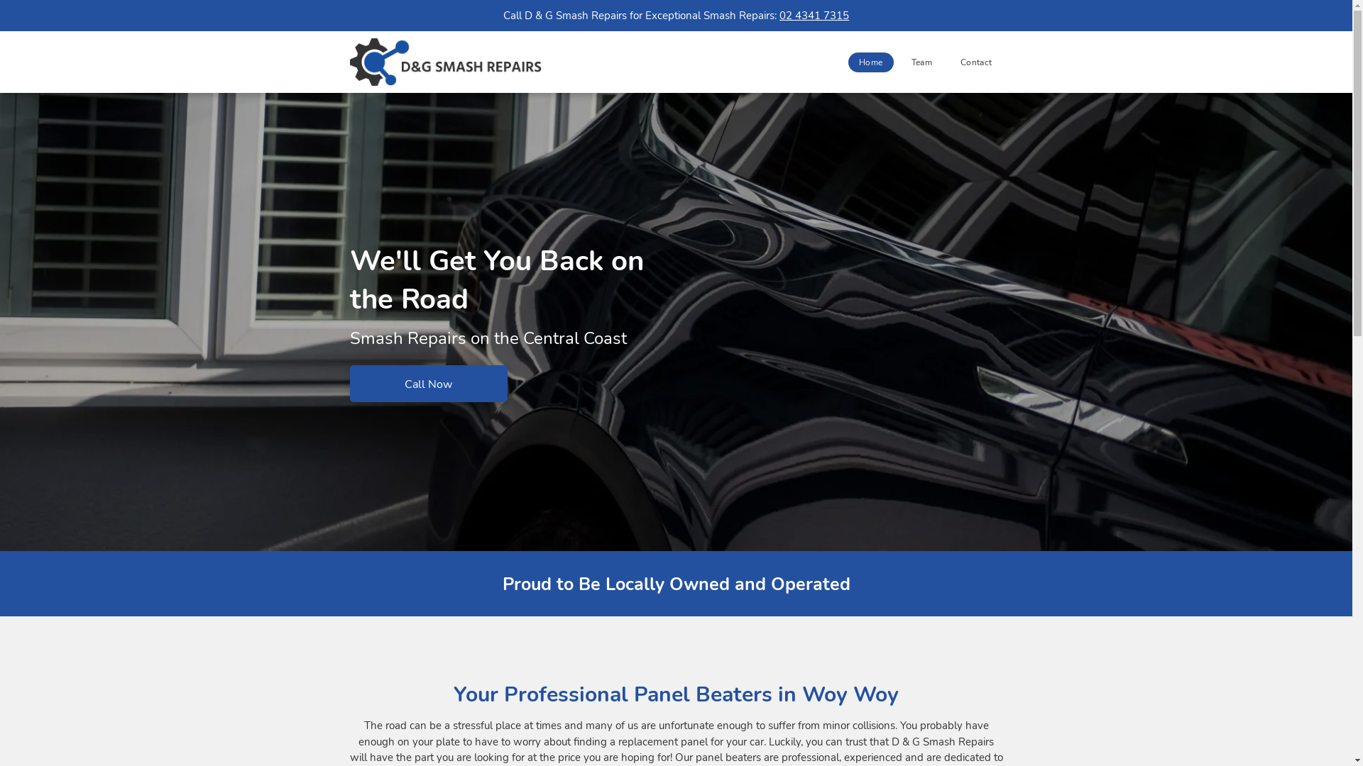  I want to click on 02 4341 7315, so click(814, 16).